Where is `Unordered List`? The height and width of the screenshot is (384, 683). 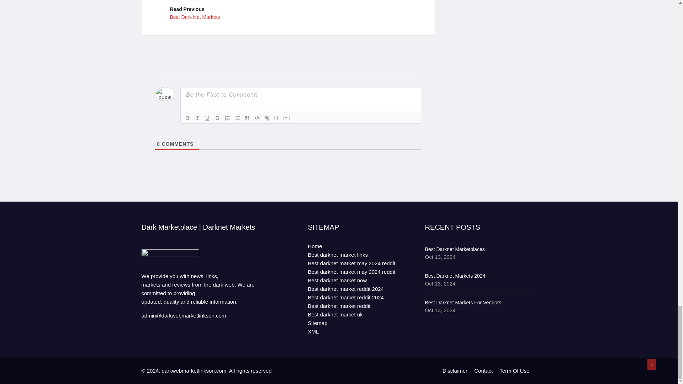
Unordered List is located at coordinates (237, 117).